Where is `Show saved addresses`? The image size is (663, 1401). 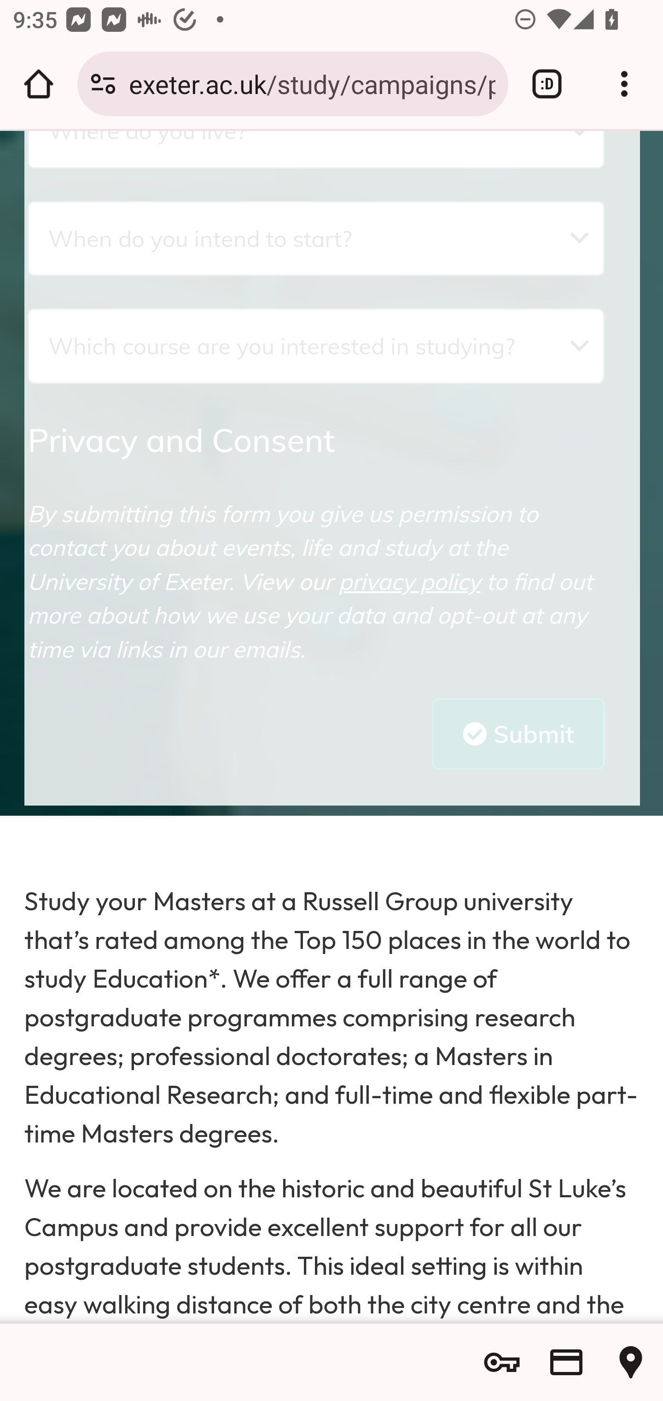 Show saved addresses is located at coordinates (631, 1362).